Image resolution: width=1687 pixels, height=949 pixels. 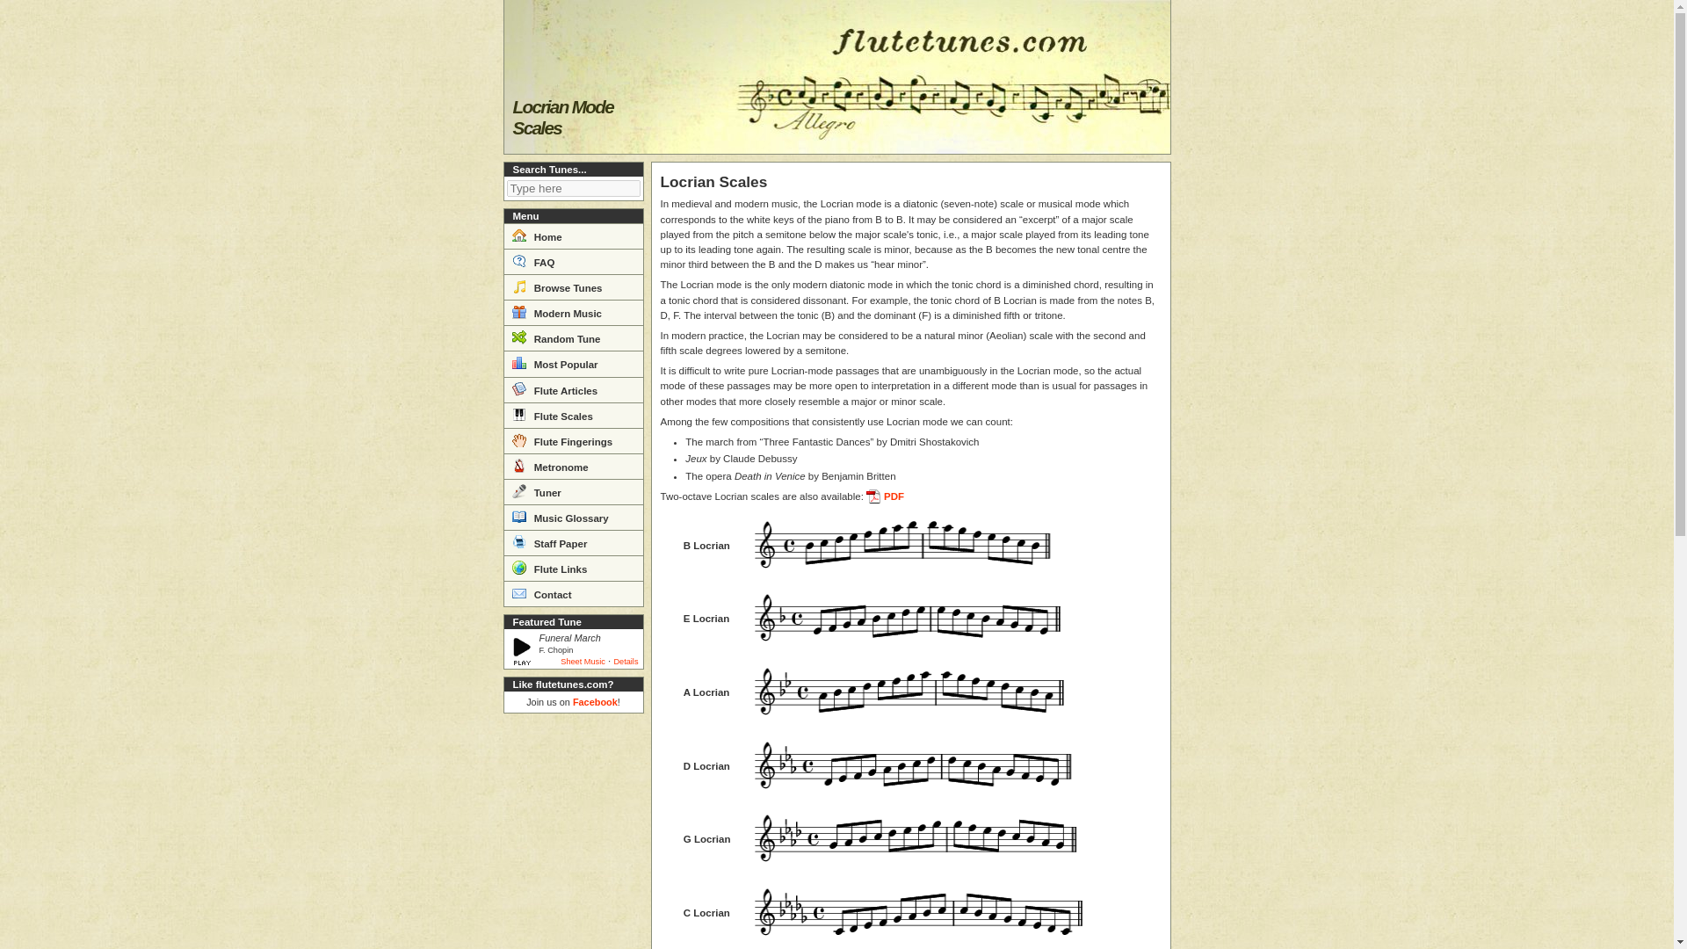 What do you see at coordinates (573, 362) in the screenshot?
I see `Most Popular` at bounding box center [573, 362].